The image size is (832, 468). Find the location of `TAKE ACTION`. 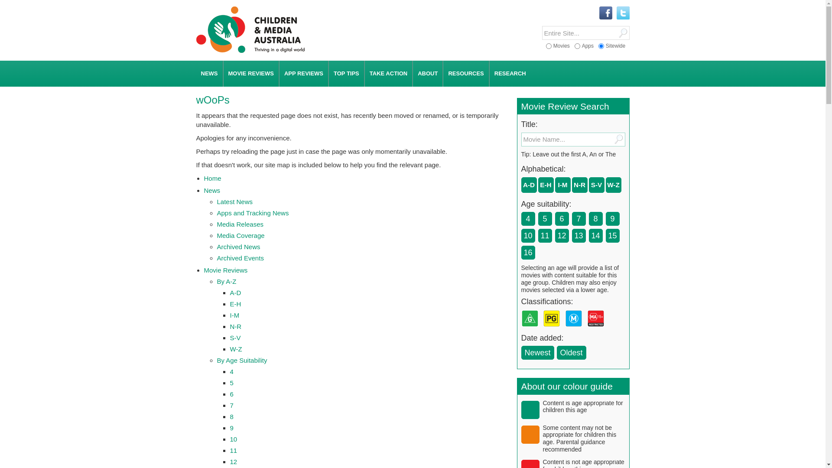

TAKE ACTION is located at coordinates (388, 74).